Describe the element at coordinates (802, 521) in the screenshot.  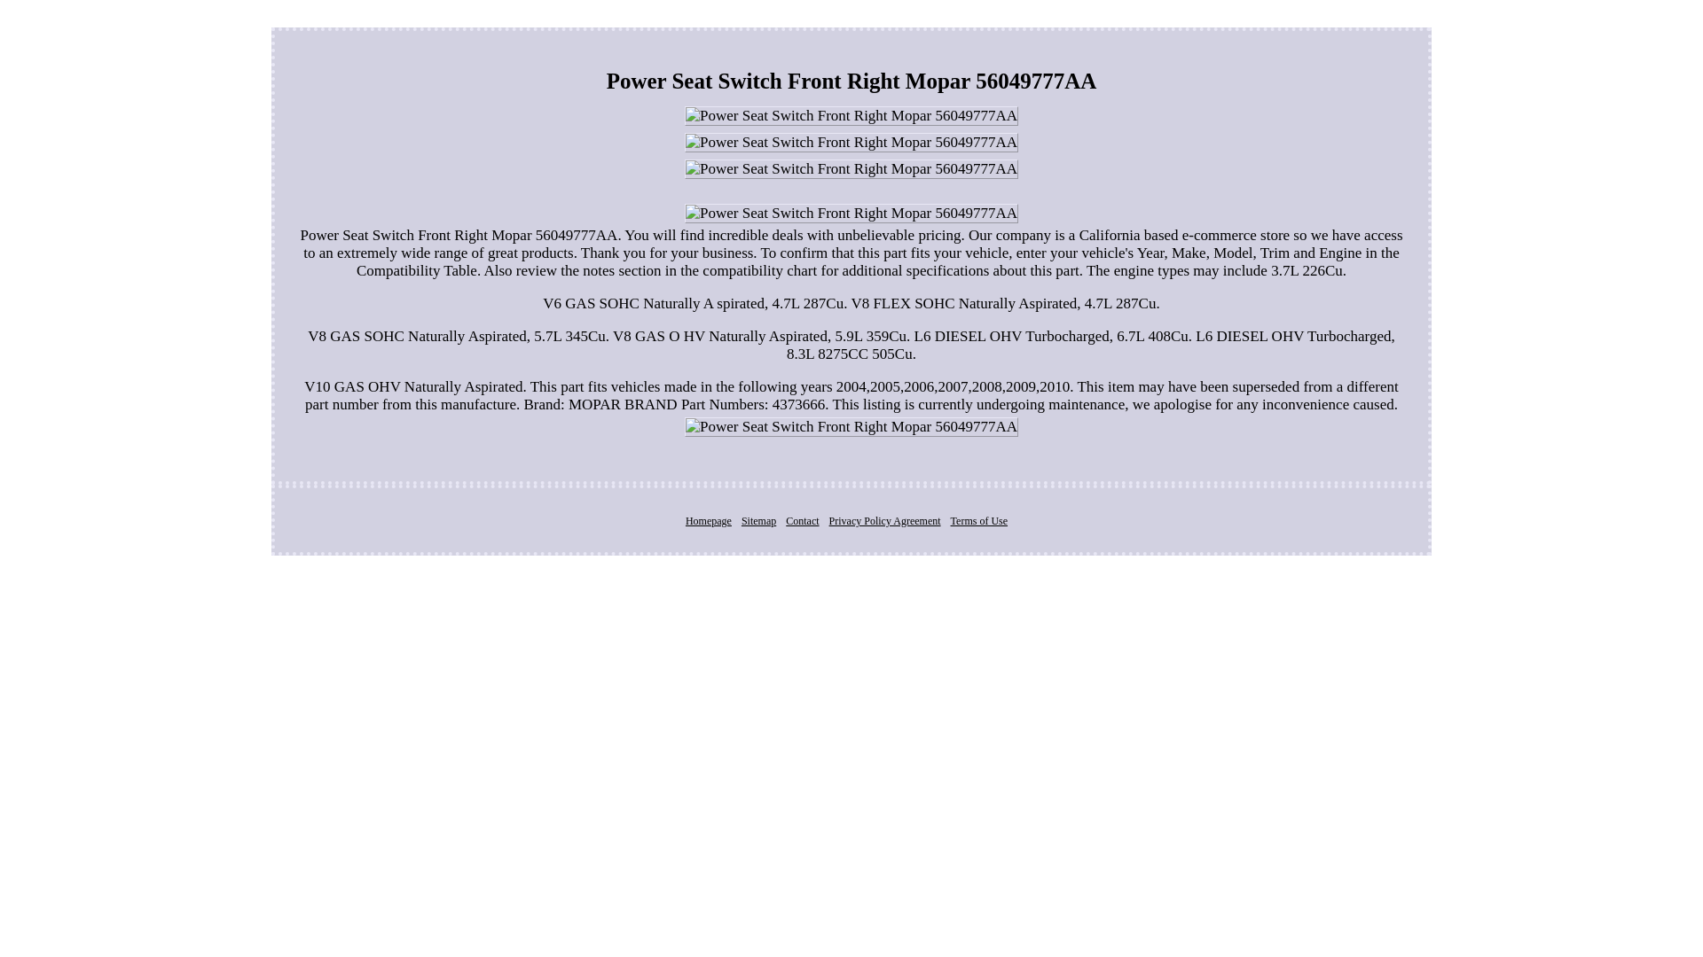
I see `Contact` at that location.